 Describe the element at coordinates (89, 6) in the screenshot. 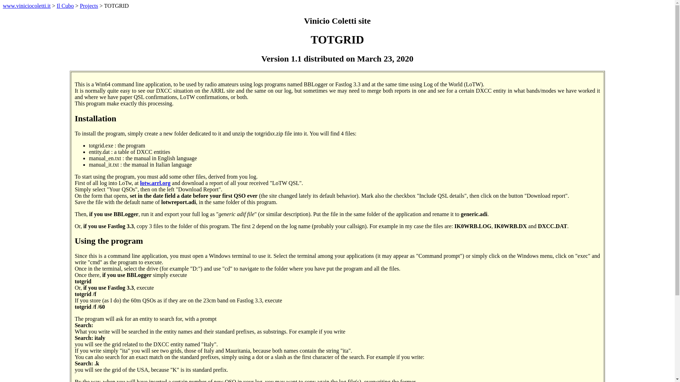

I see `Projects` at that location.